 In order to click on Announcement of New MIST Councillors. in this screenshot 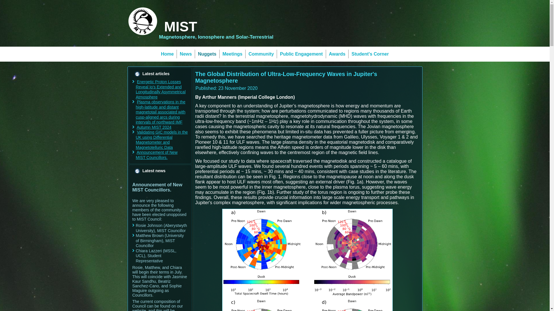, I will do `click(156, 155)`.